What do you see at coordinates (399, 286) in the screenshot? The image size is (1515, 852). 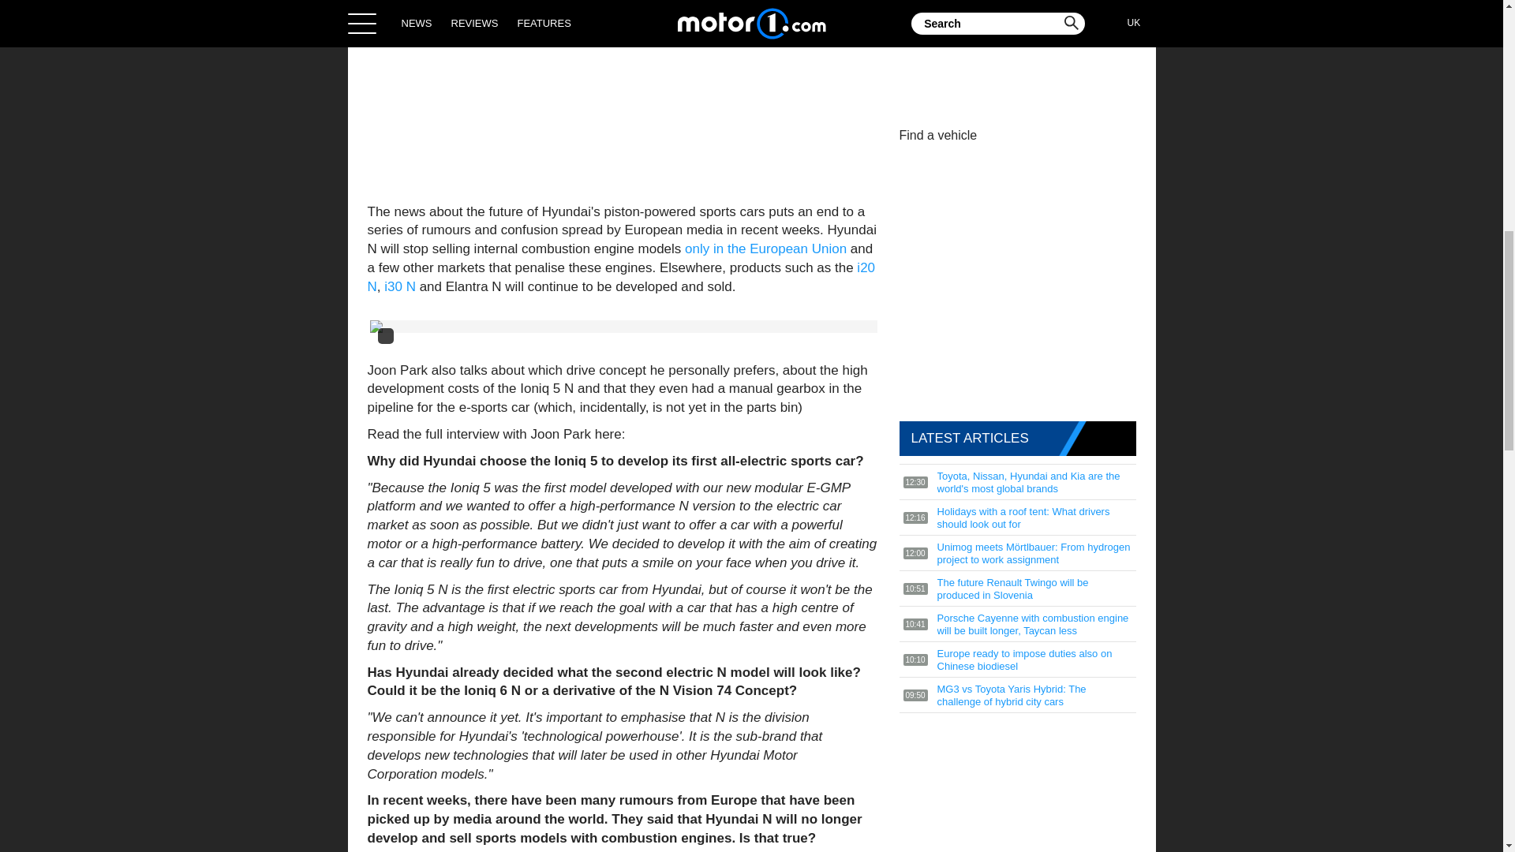 I see `i30 N` at bounding box center [399, 286].